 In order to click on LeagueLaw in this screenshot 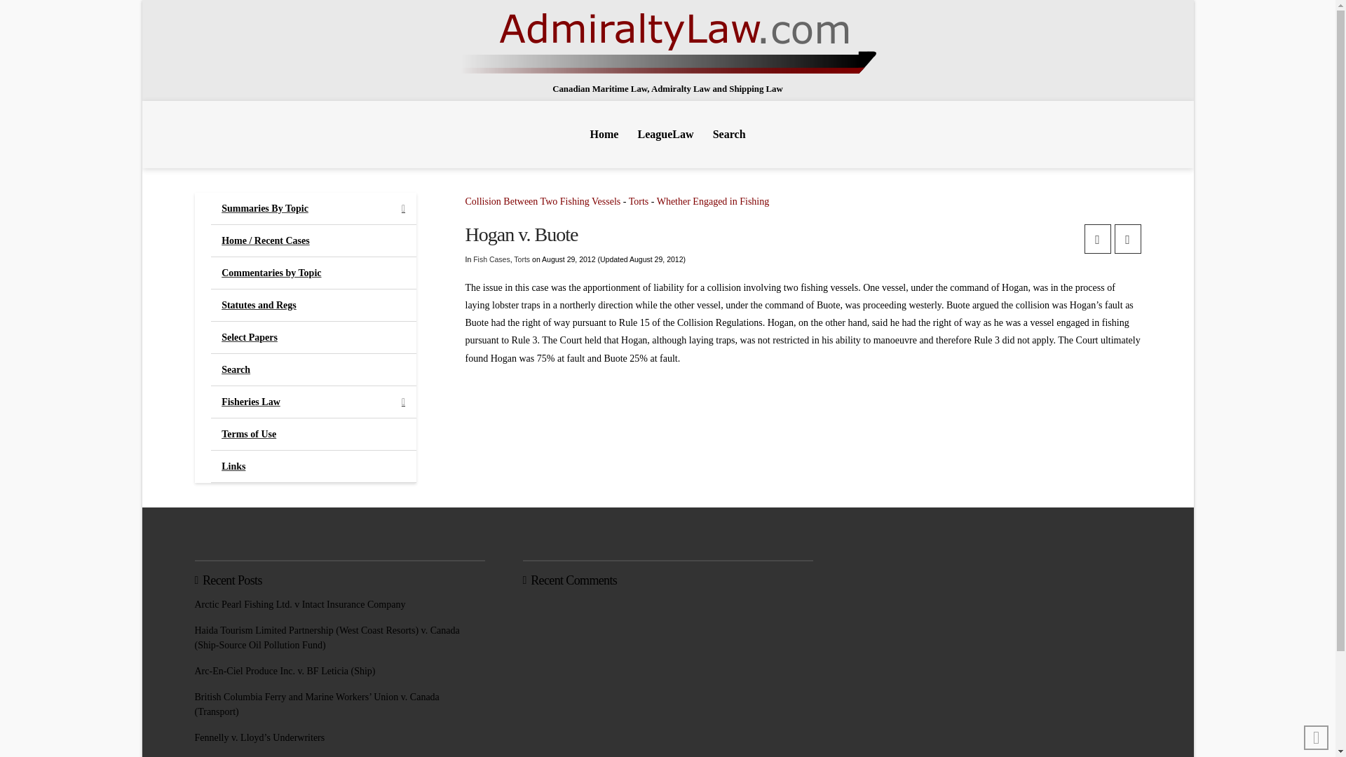, I will do `click(665, 134)`.